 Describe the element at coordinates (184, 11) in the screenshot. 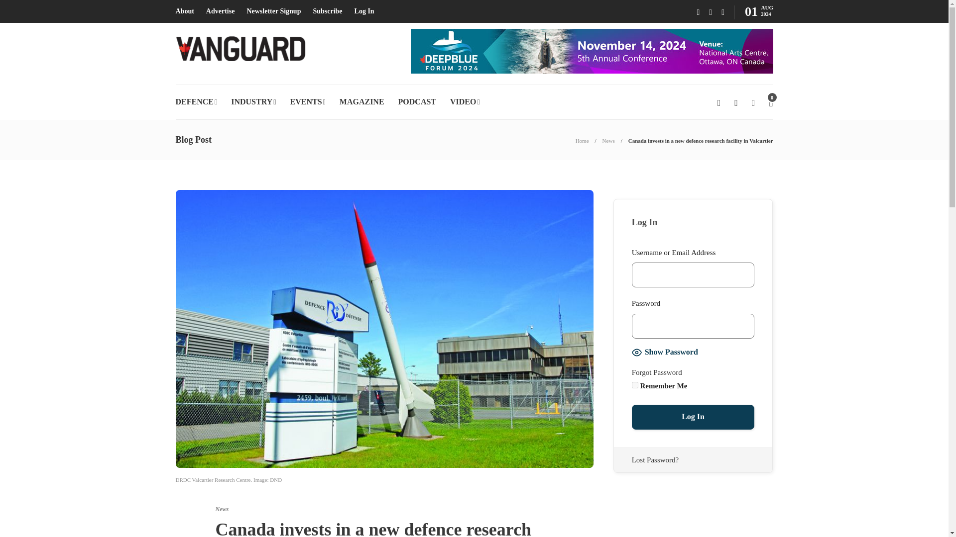

I see `About` at that location.